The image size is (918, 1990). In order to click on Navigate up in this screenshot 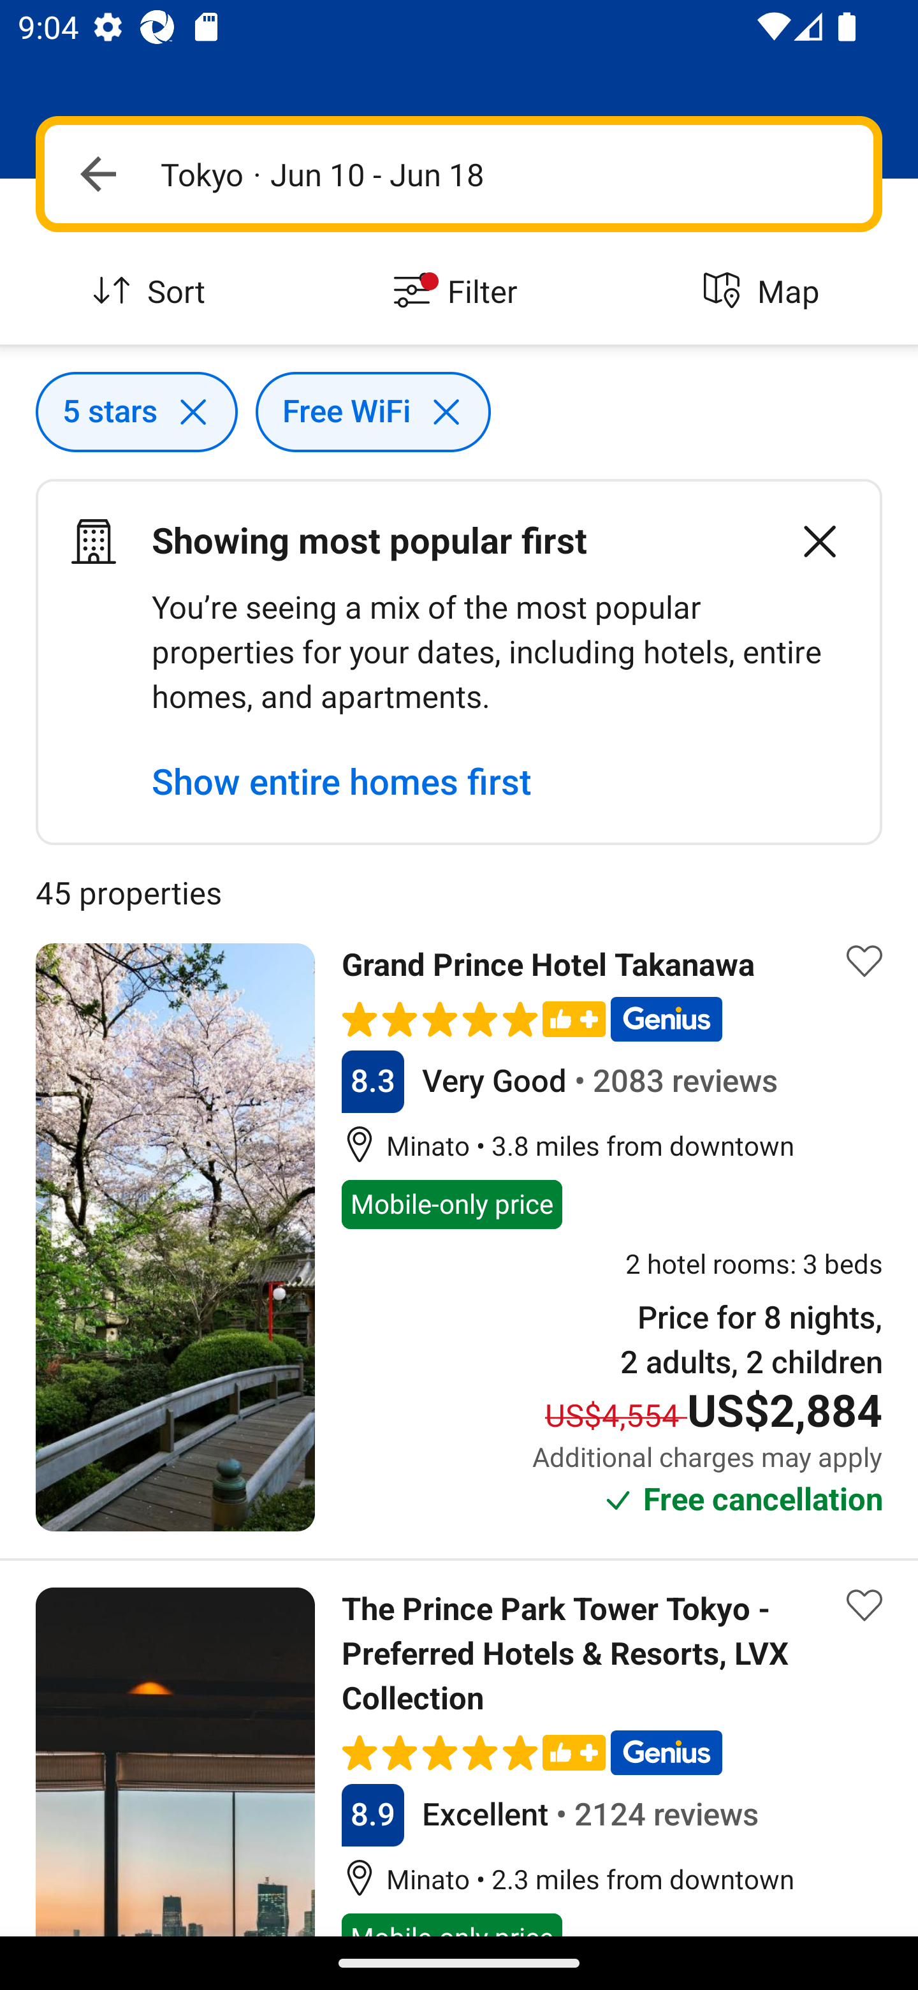, I will do `click(98, 173)`.